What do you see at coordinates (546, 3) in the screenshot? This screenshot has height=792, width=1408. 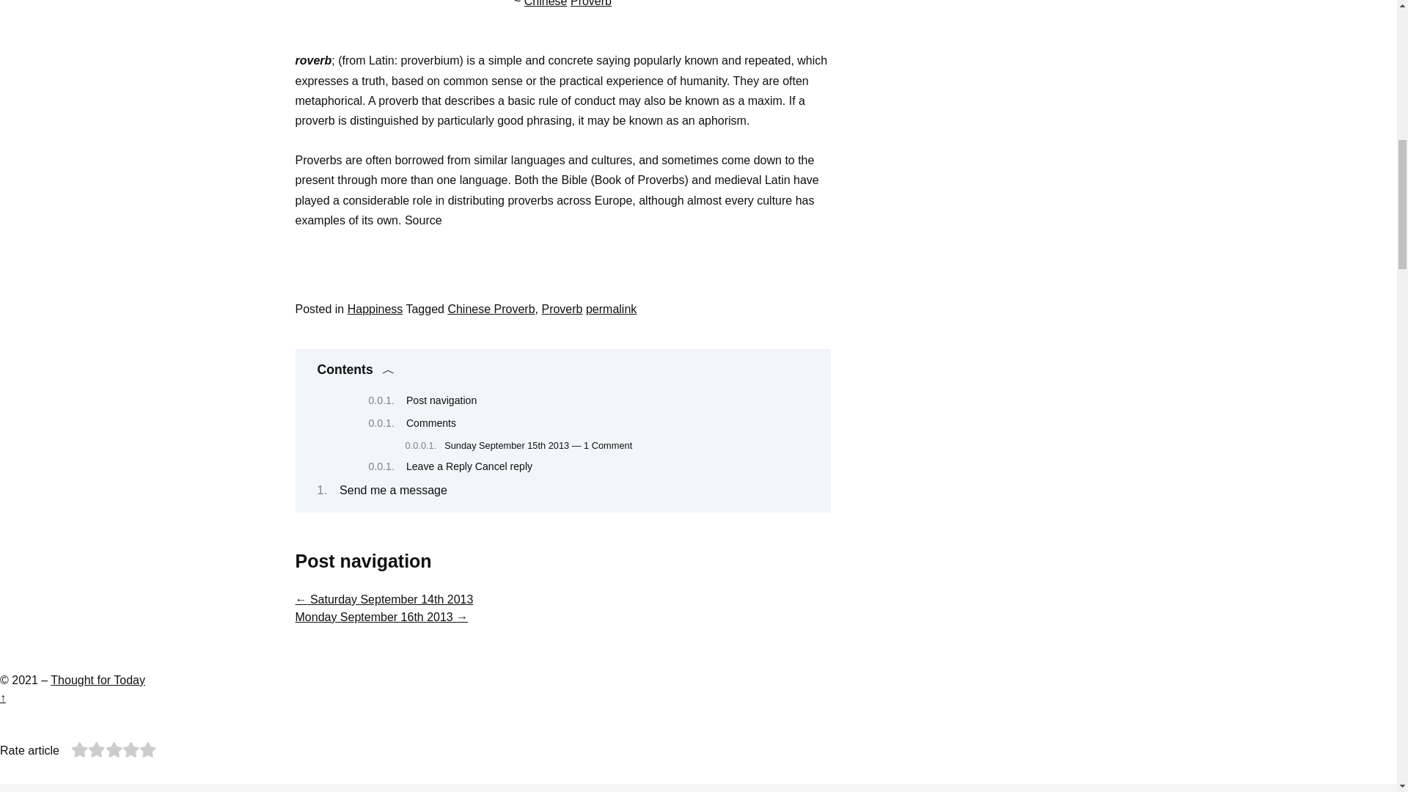 I see `Chinese` at bounding box center [546, 3].